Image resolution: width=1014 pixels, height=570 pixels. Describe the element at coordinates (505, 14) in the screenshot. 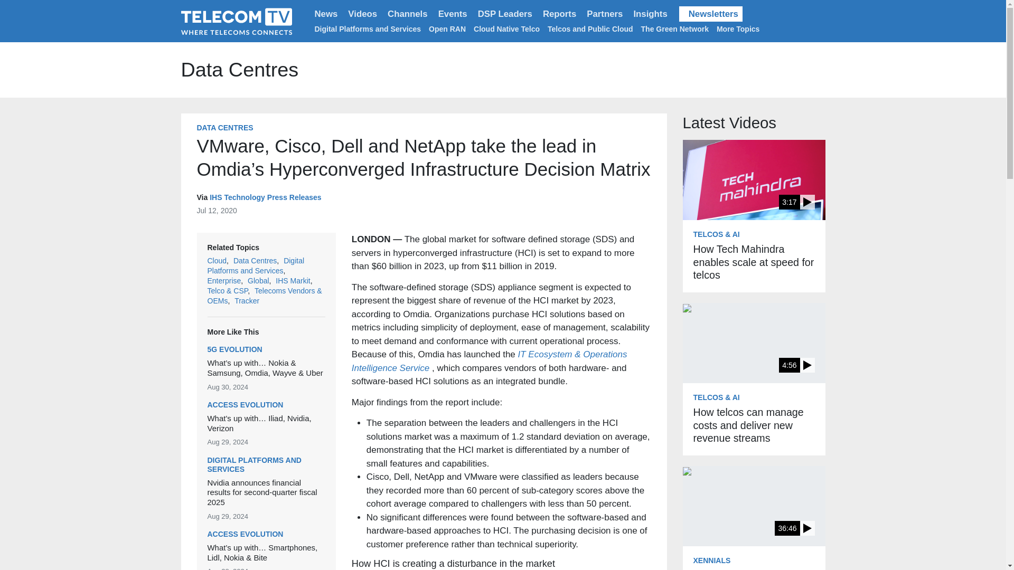

I see `DSP Leaders` at that location.